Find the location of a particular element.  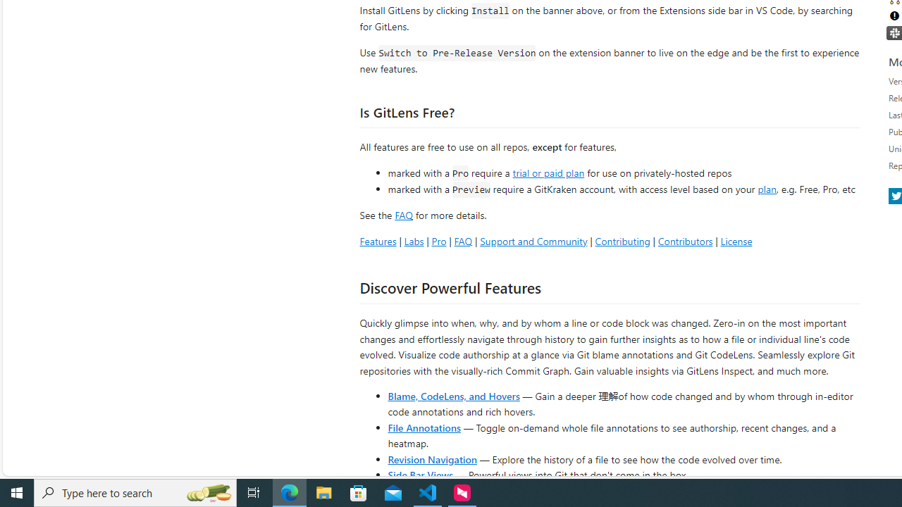

Features is located at coordinates (378, 241).